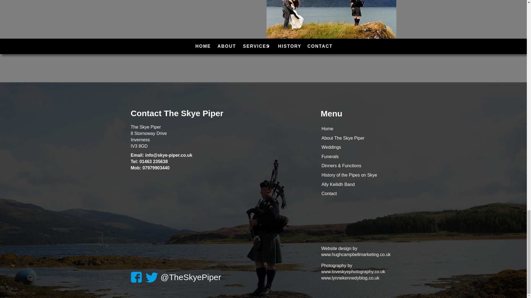 The height and width of the screenshot is (298, 531). Describe the element at coordinates (327, 129) in the screenshot. I see `Home` at that location.